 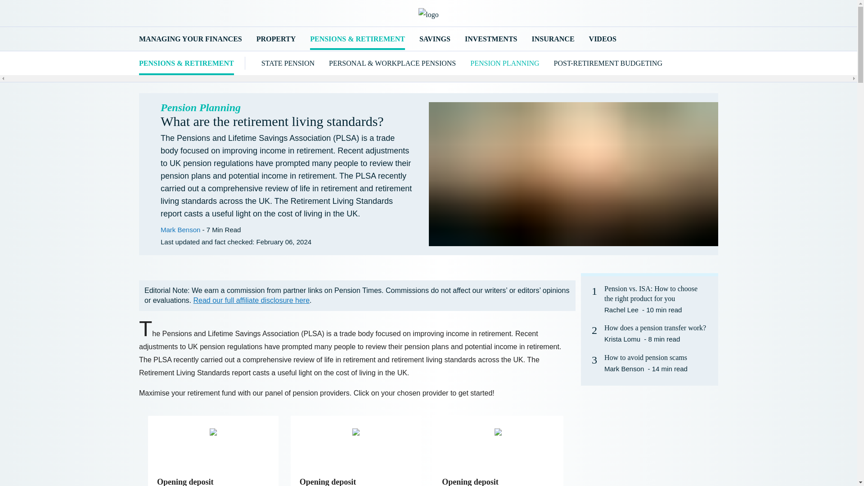 I want to click on Krista Lomu, so click(x=622, y=339).